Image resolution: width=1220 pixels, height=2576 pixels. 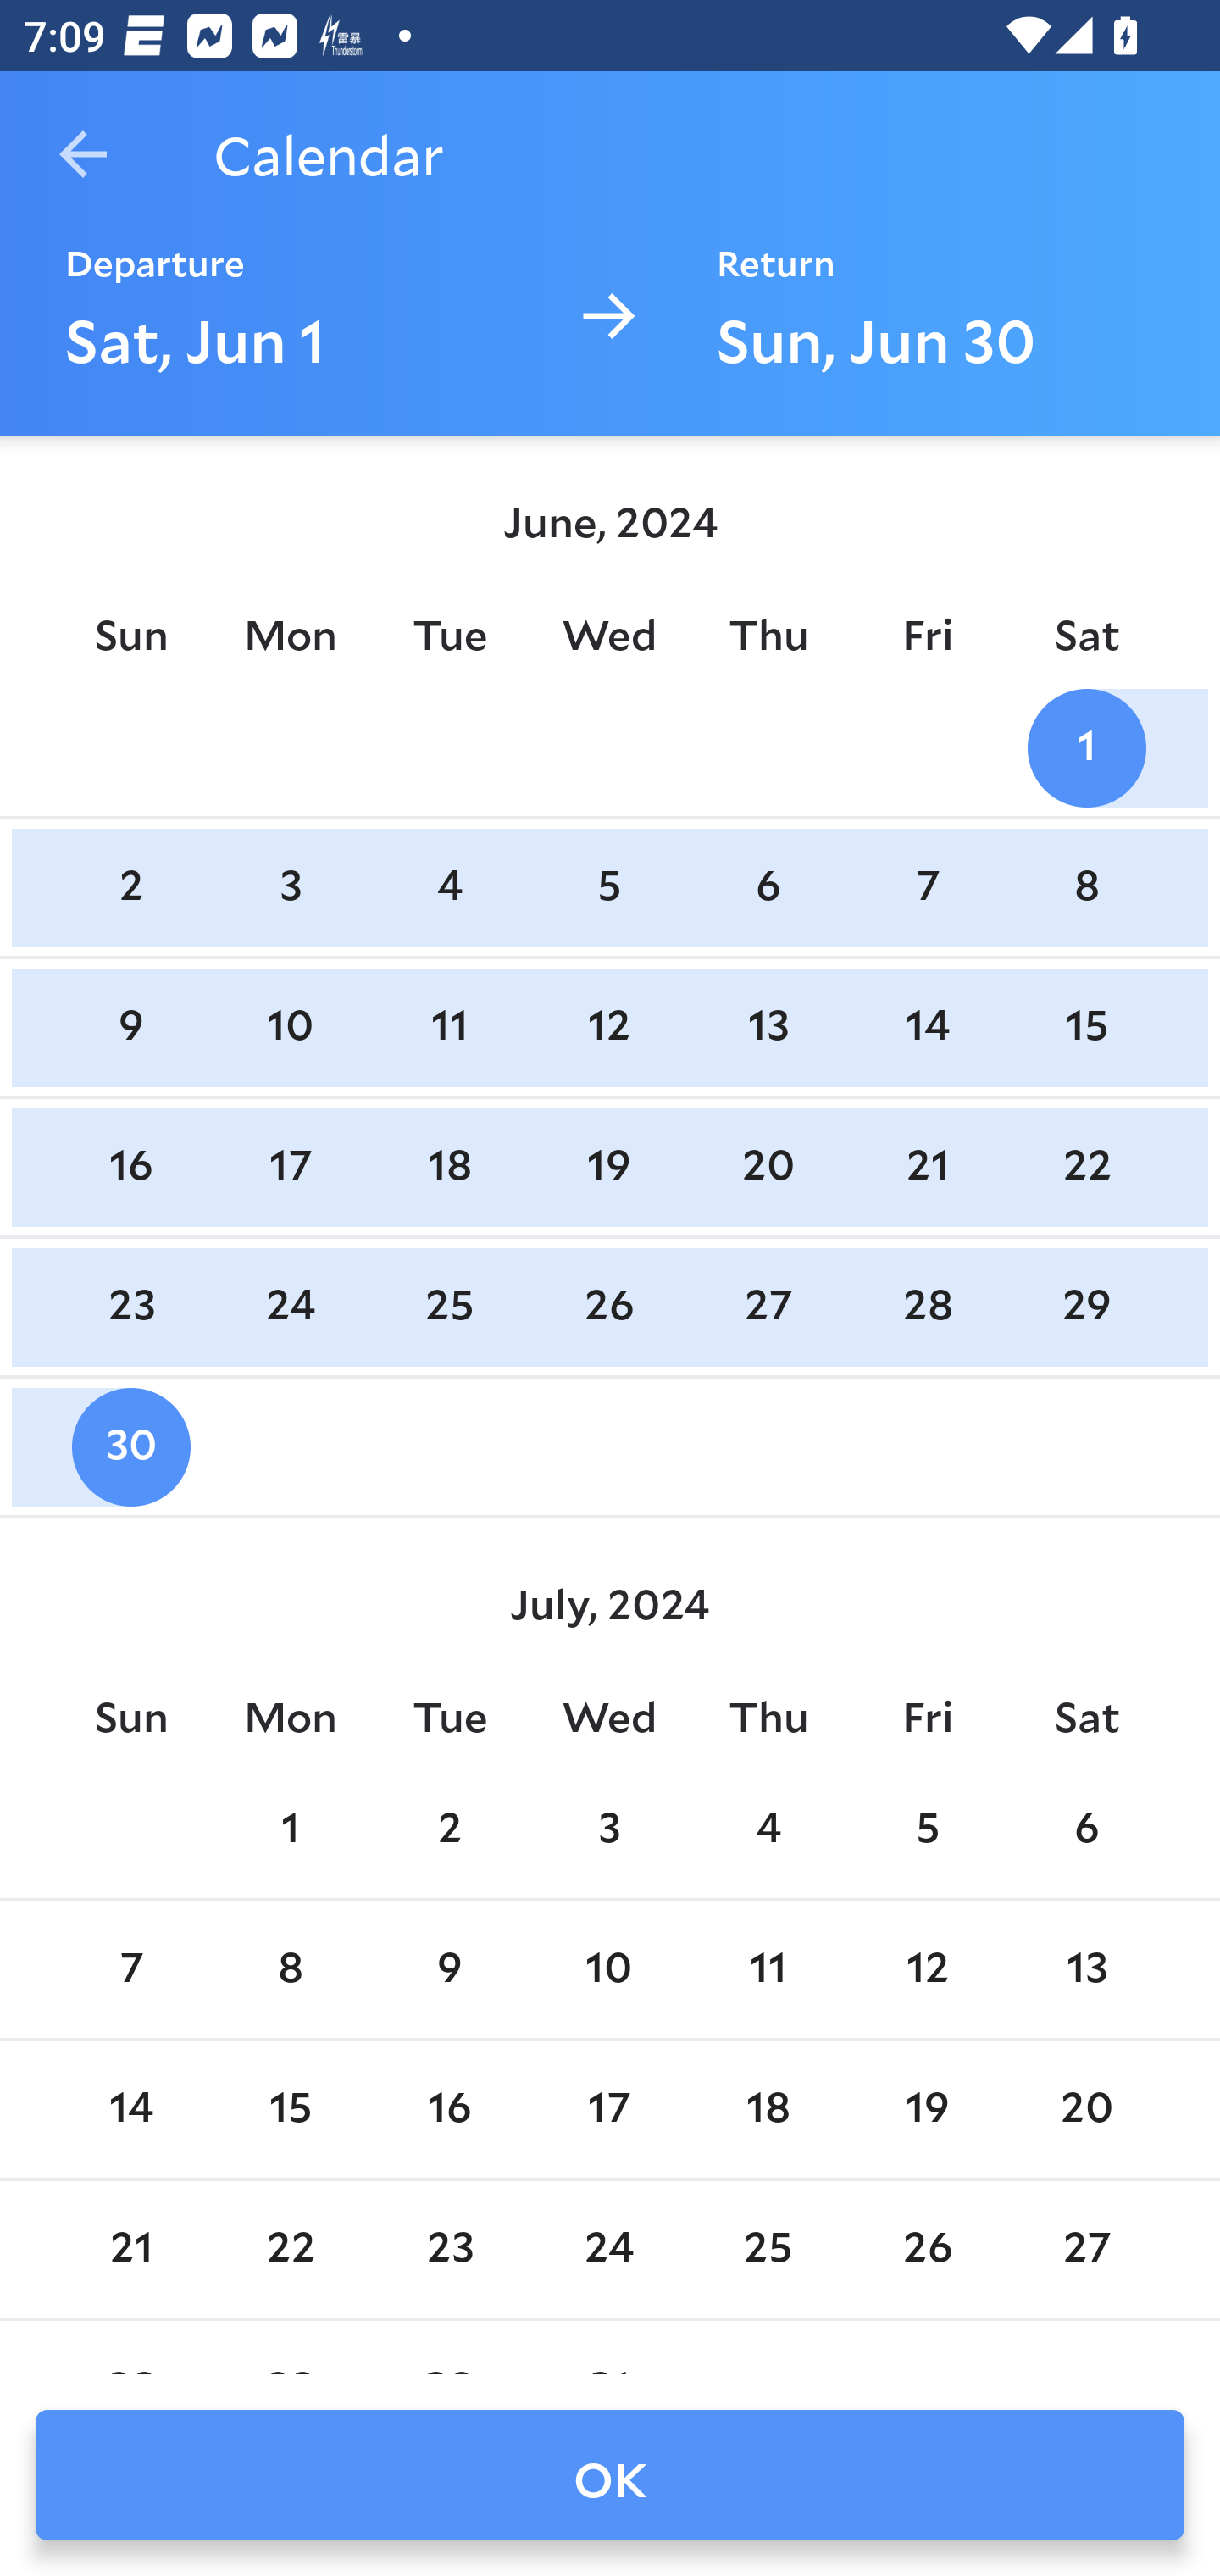 I want to click on 4, so click(x=449, y=888).